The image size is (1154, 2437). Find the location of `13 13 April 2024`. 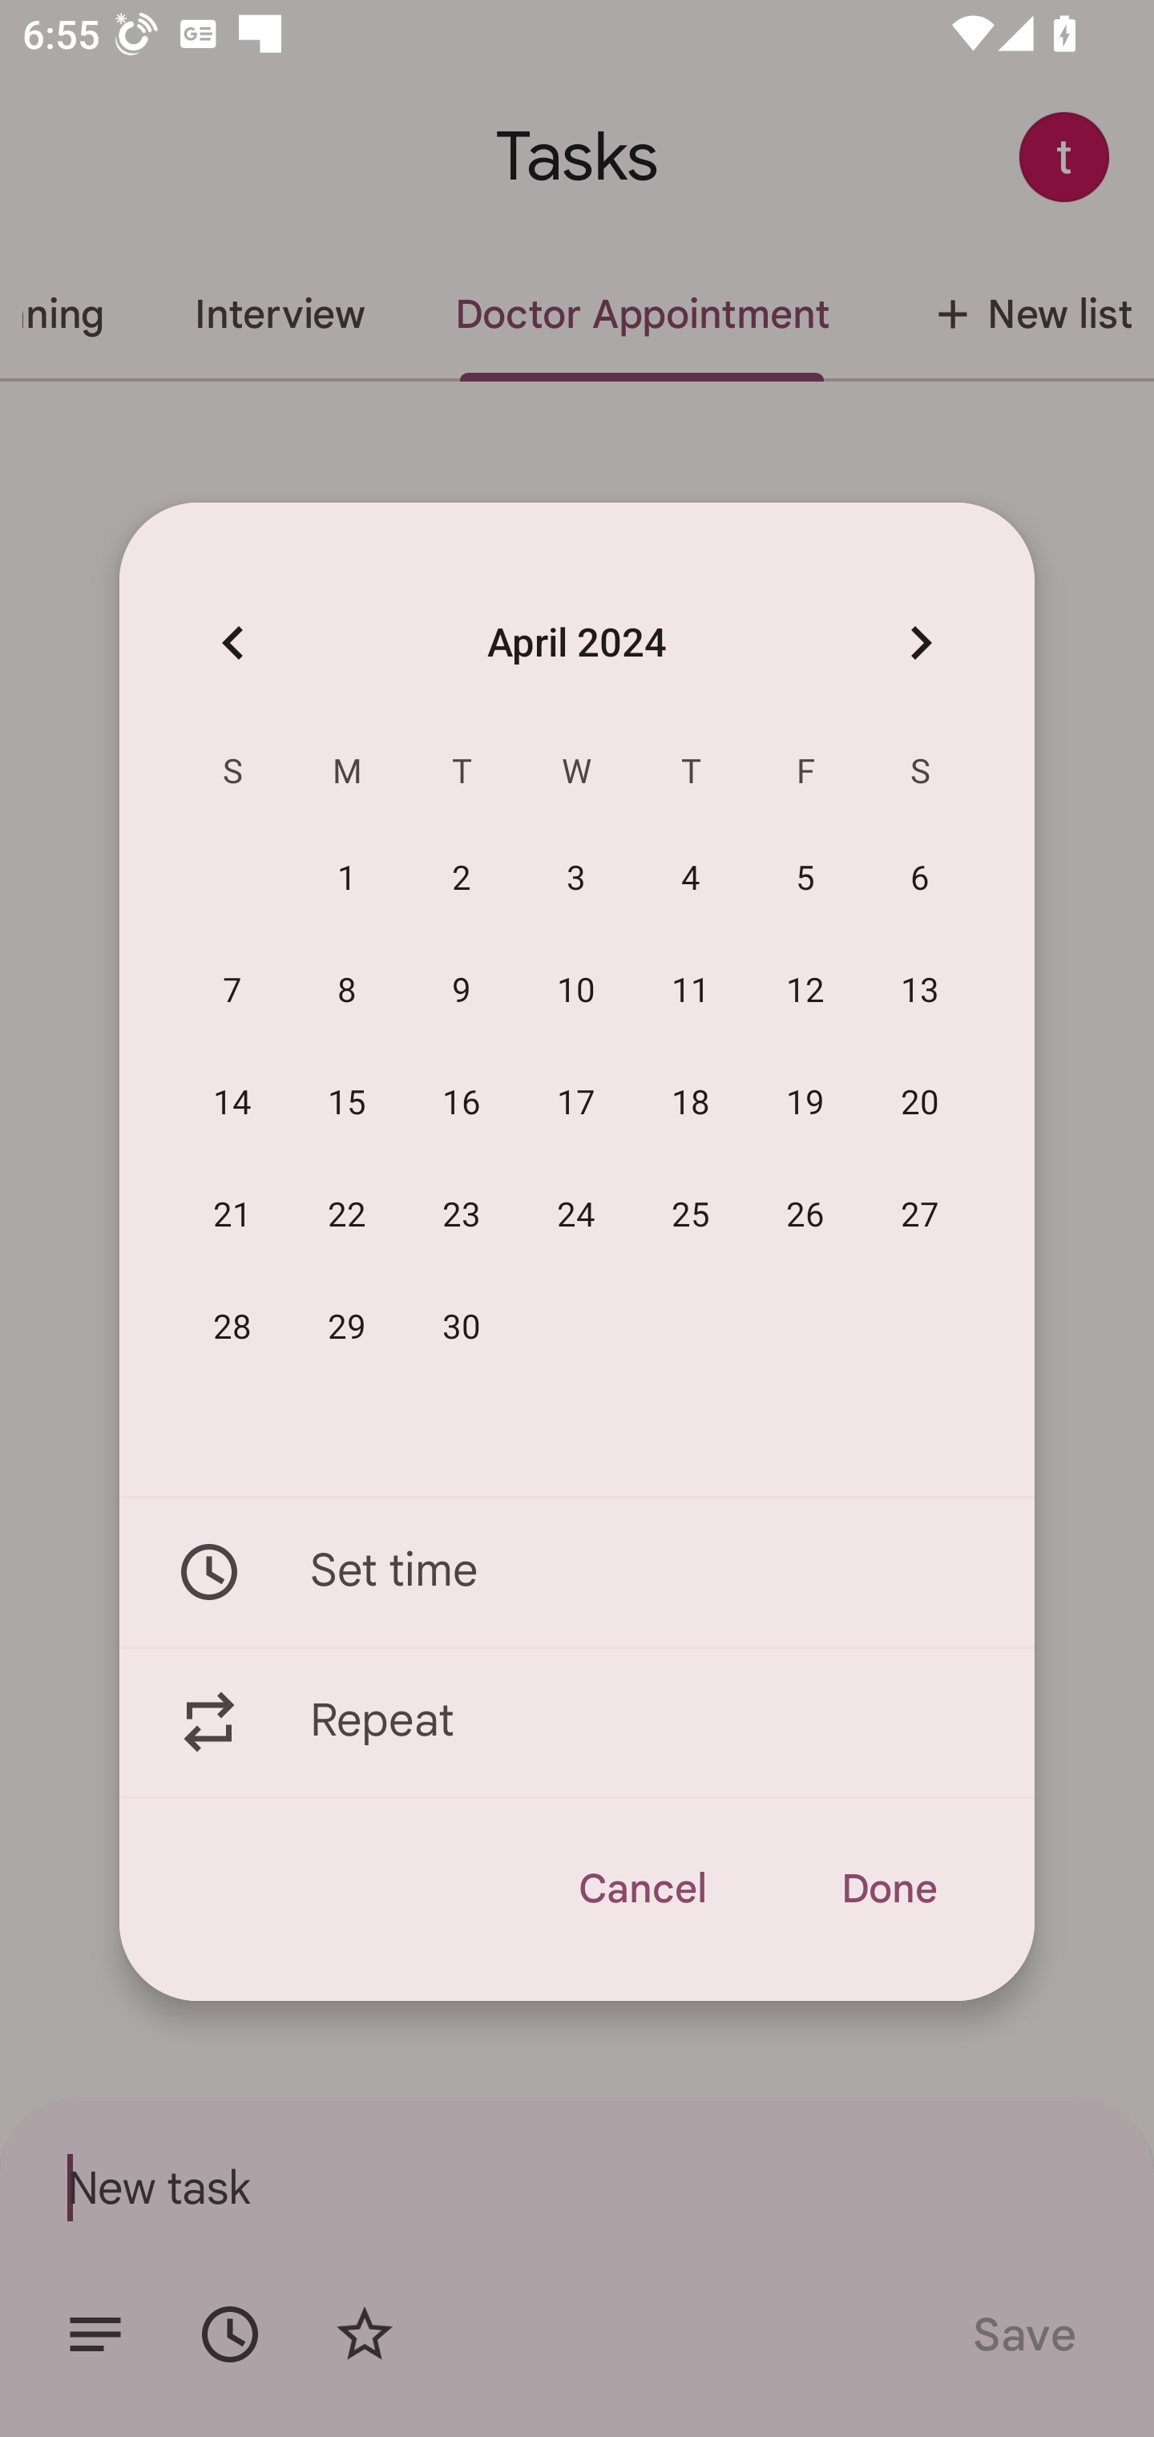

13 13 April 2024 is located at coordinates (920, 992).